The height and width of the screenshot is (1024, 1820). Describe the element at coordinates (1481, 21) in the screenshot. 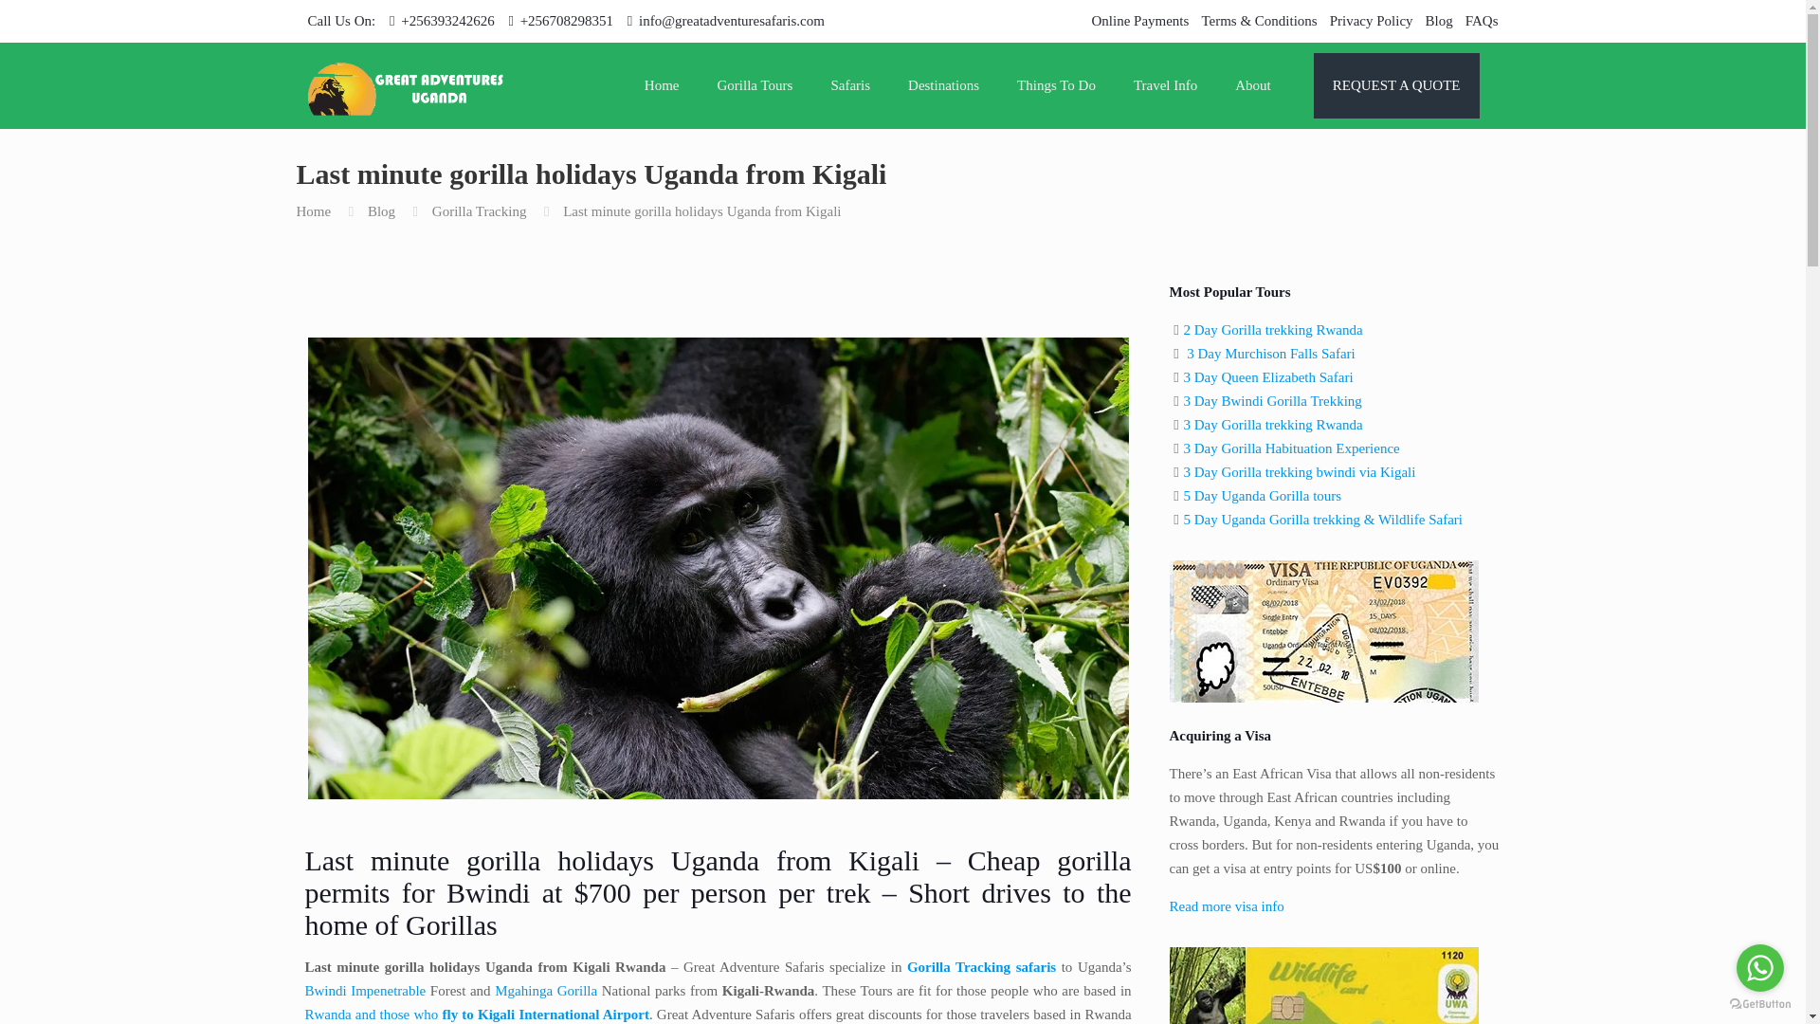

I see `FAQs` at that location.